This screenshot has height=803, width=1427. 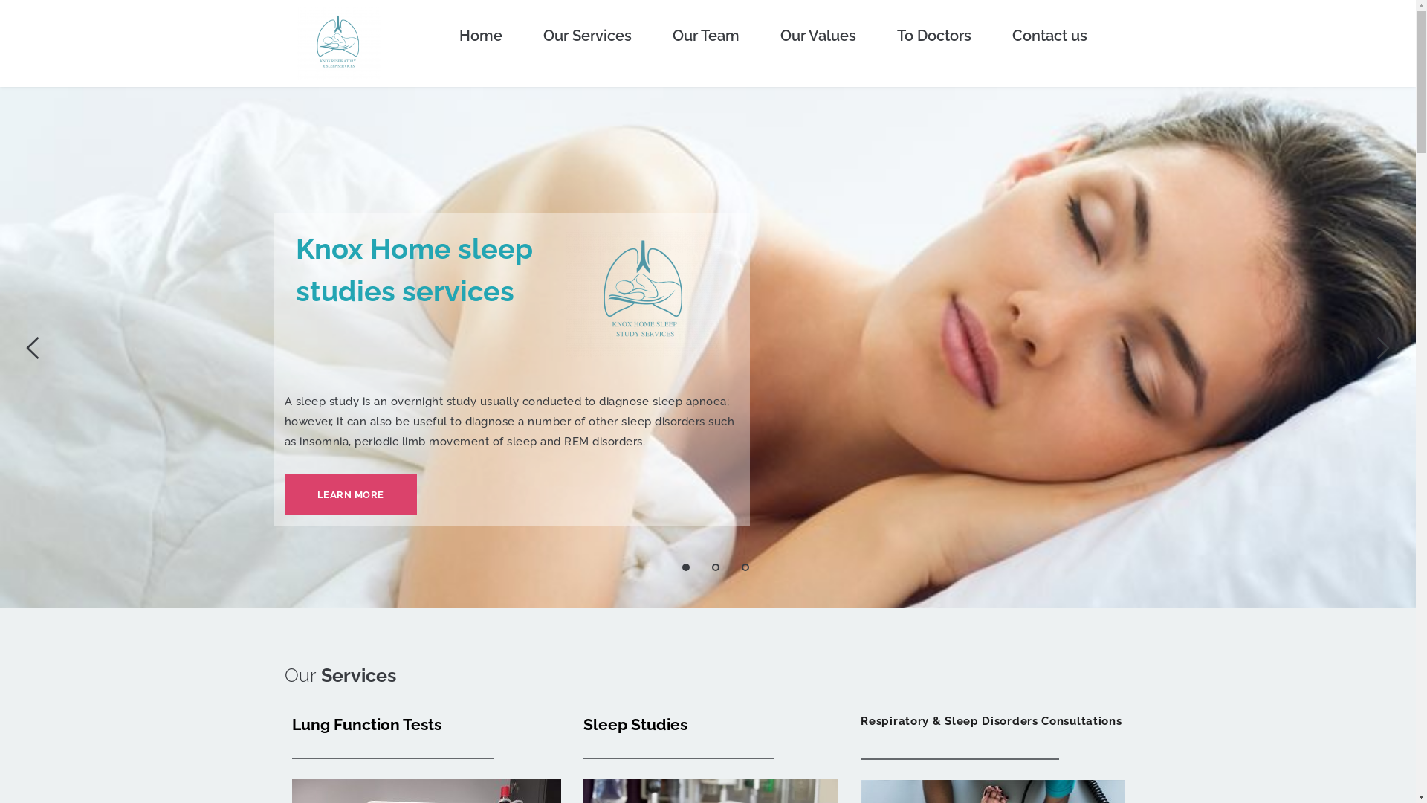 What do you see at coordinates (1049, 36) in the screenshot?
I see `Contact us` at bounding box center [1049, 36].